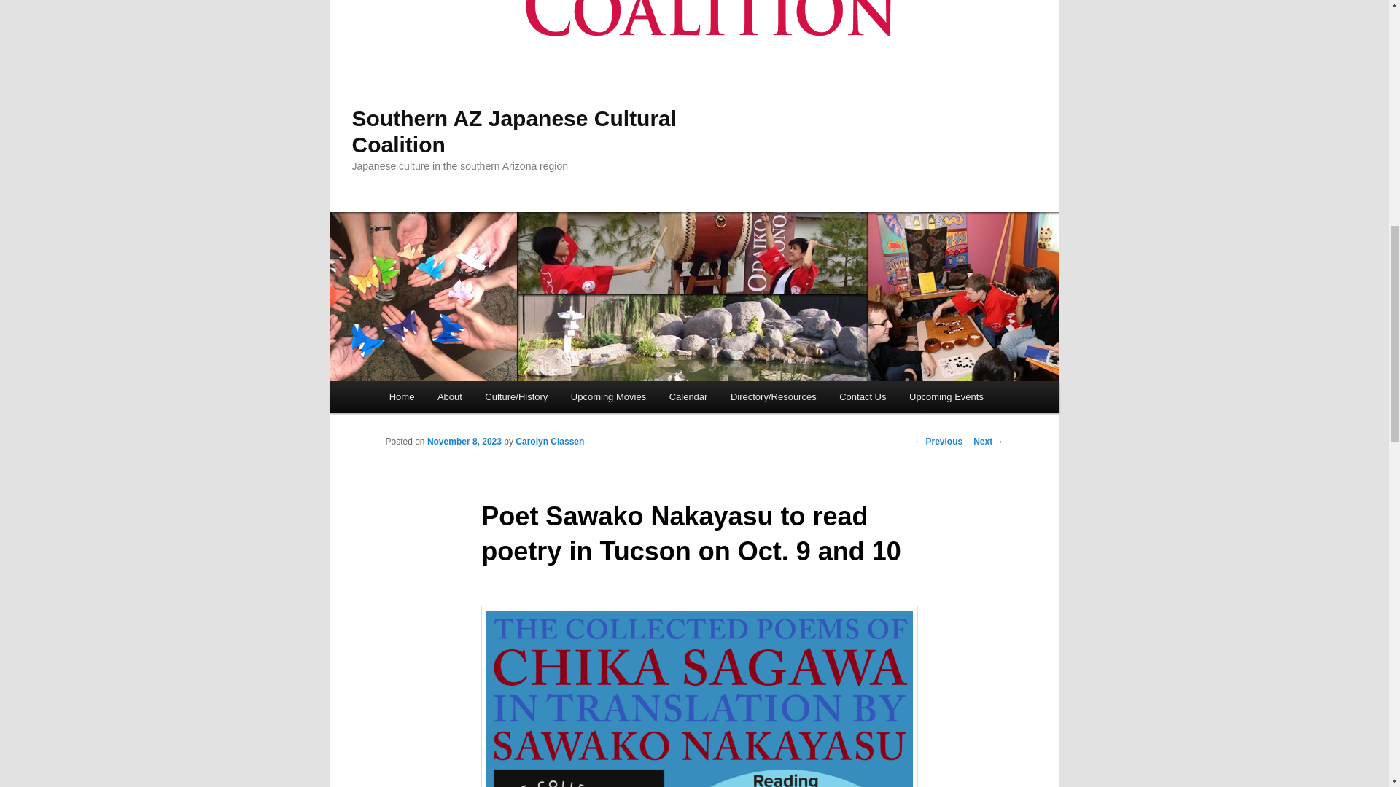 The height and width of the screenshot is (787, 1400). I want to click on Southern AZ Japanese Cultural Coalition, so click(513, 131).